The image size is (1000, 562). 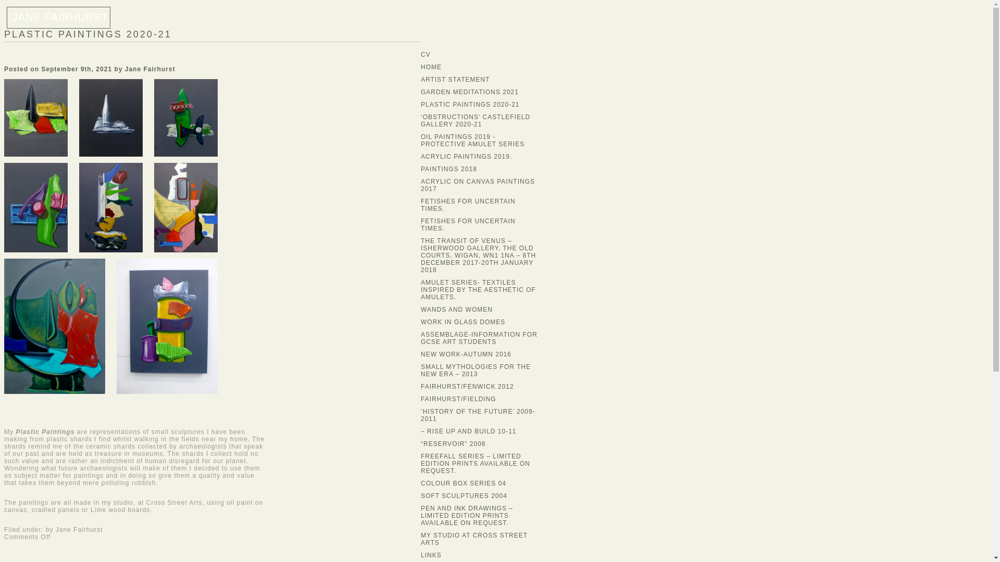 I want to click on GARDEN MEDITATIONS 2021, so click(x=470, y=92).